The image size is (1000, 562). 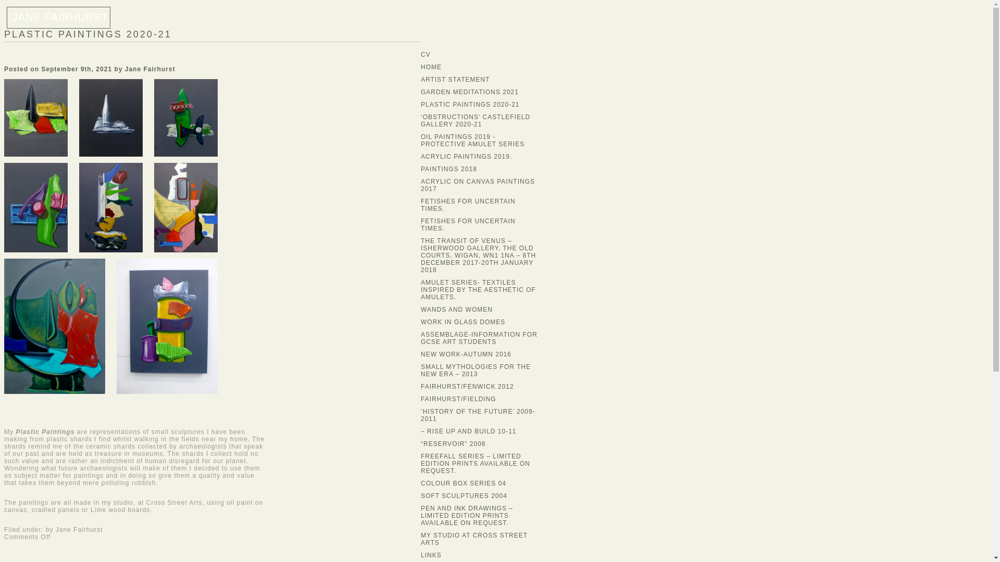 I want to click on GARDEN MEDITATIONS 2021, so click(x=470, y=92).